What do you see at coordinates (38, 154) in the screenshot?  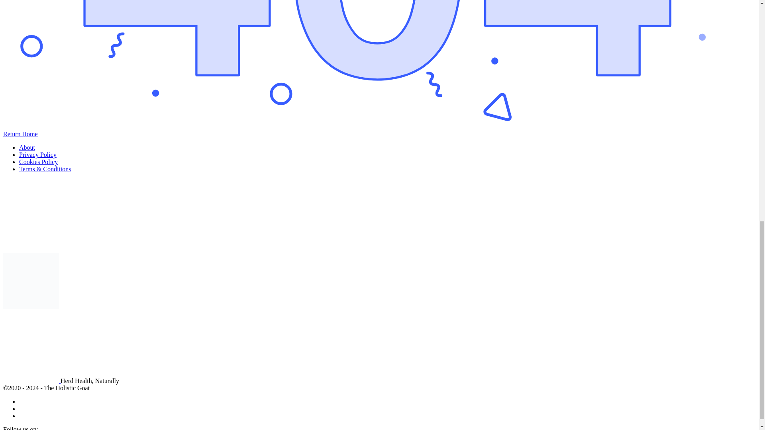 I see `Privacy Policy` at bounding box center [38, 154].